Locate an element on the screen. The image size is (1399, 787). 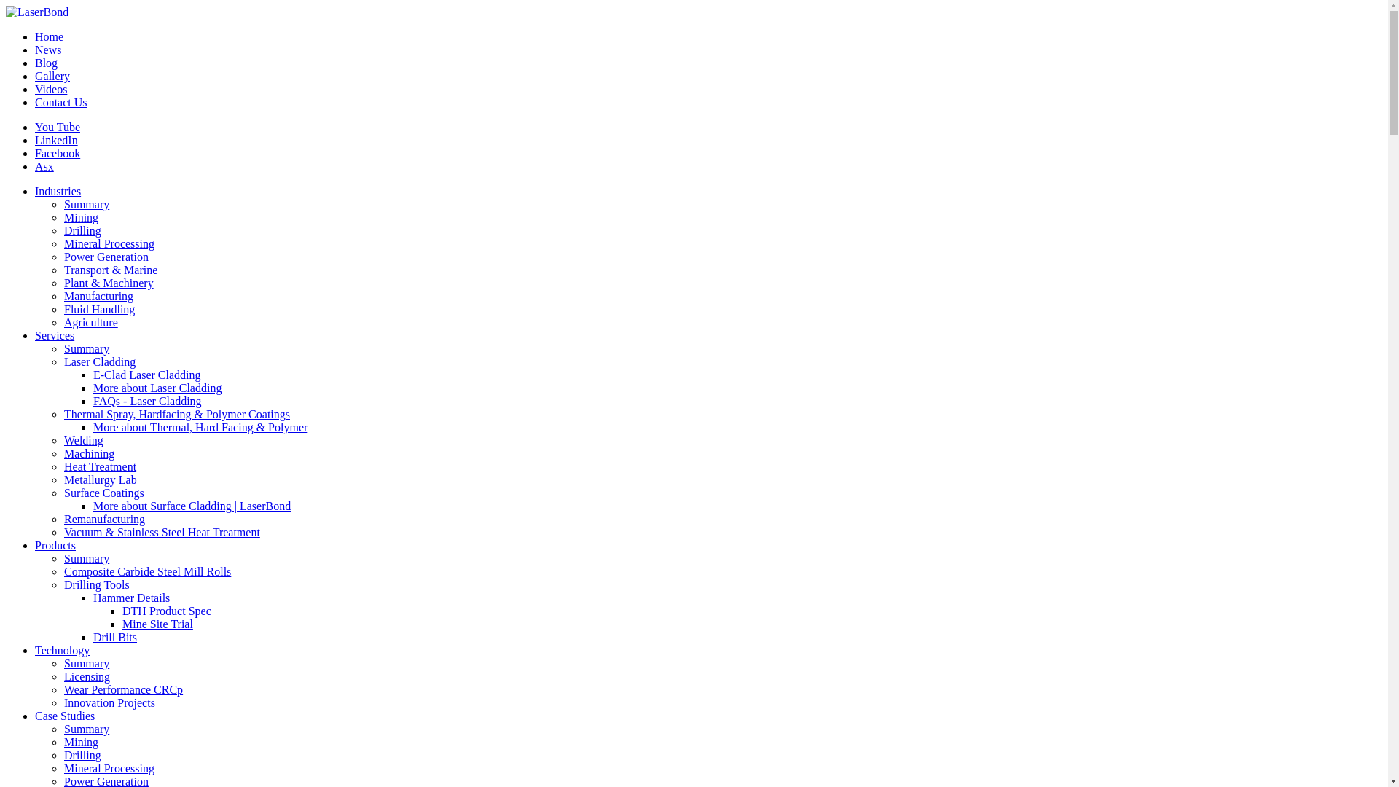
DTH Product Spec is located at coordinates (167, 611).